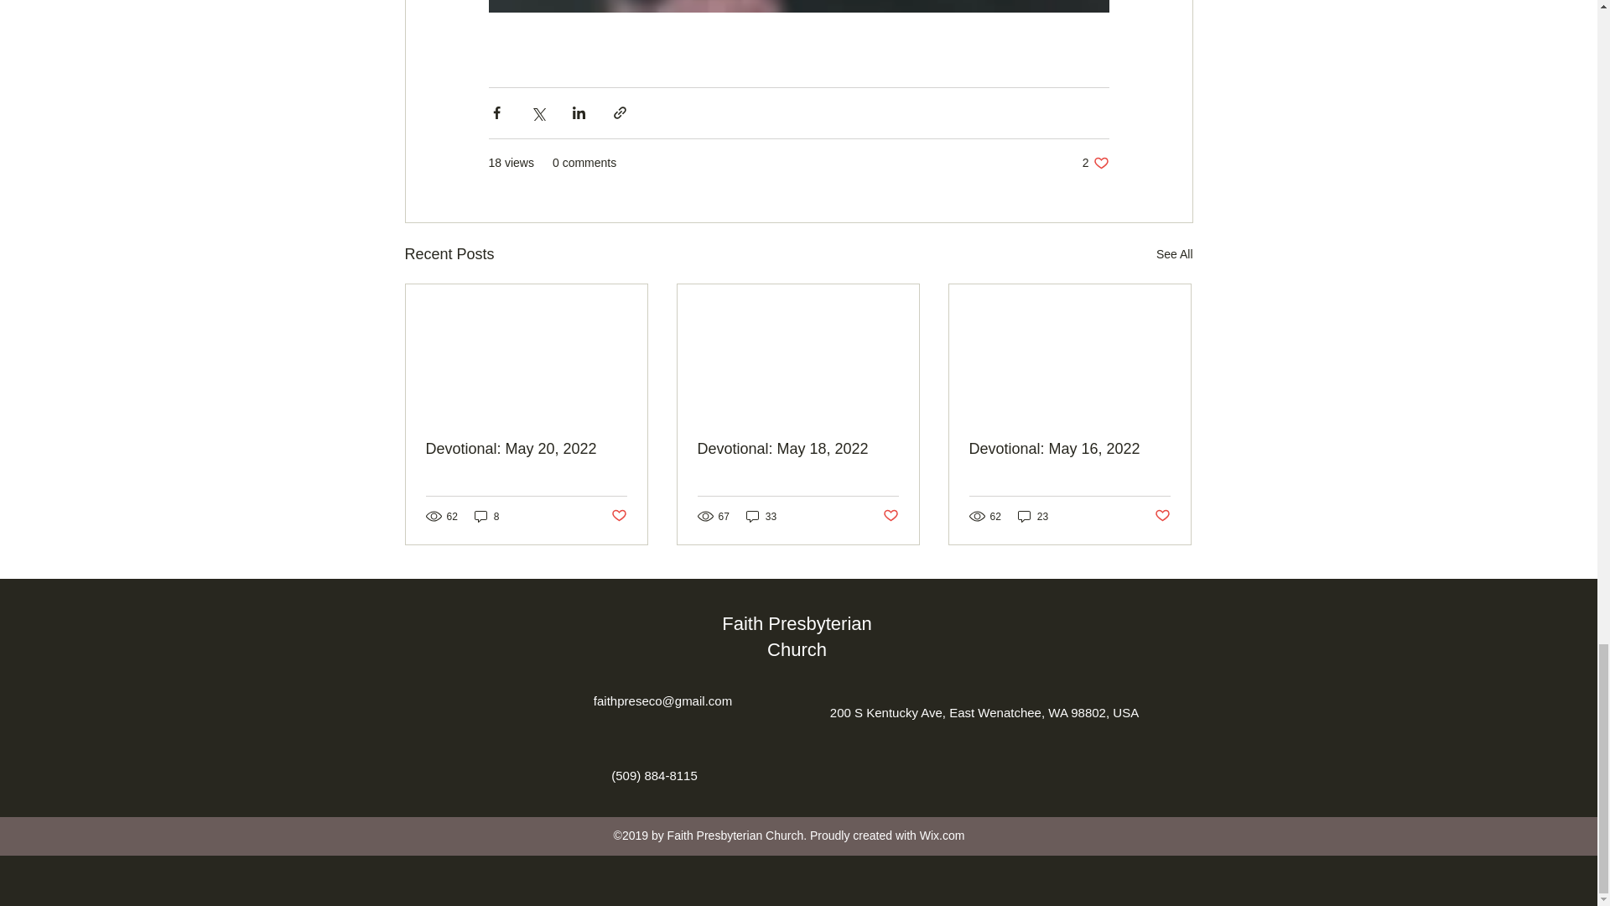 The width and height of the screenshot is (1610, 906). Describe the element at coordinates (891, 516) in the screenshot. I see `Devotional: May 20, 2022` at that location.